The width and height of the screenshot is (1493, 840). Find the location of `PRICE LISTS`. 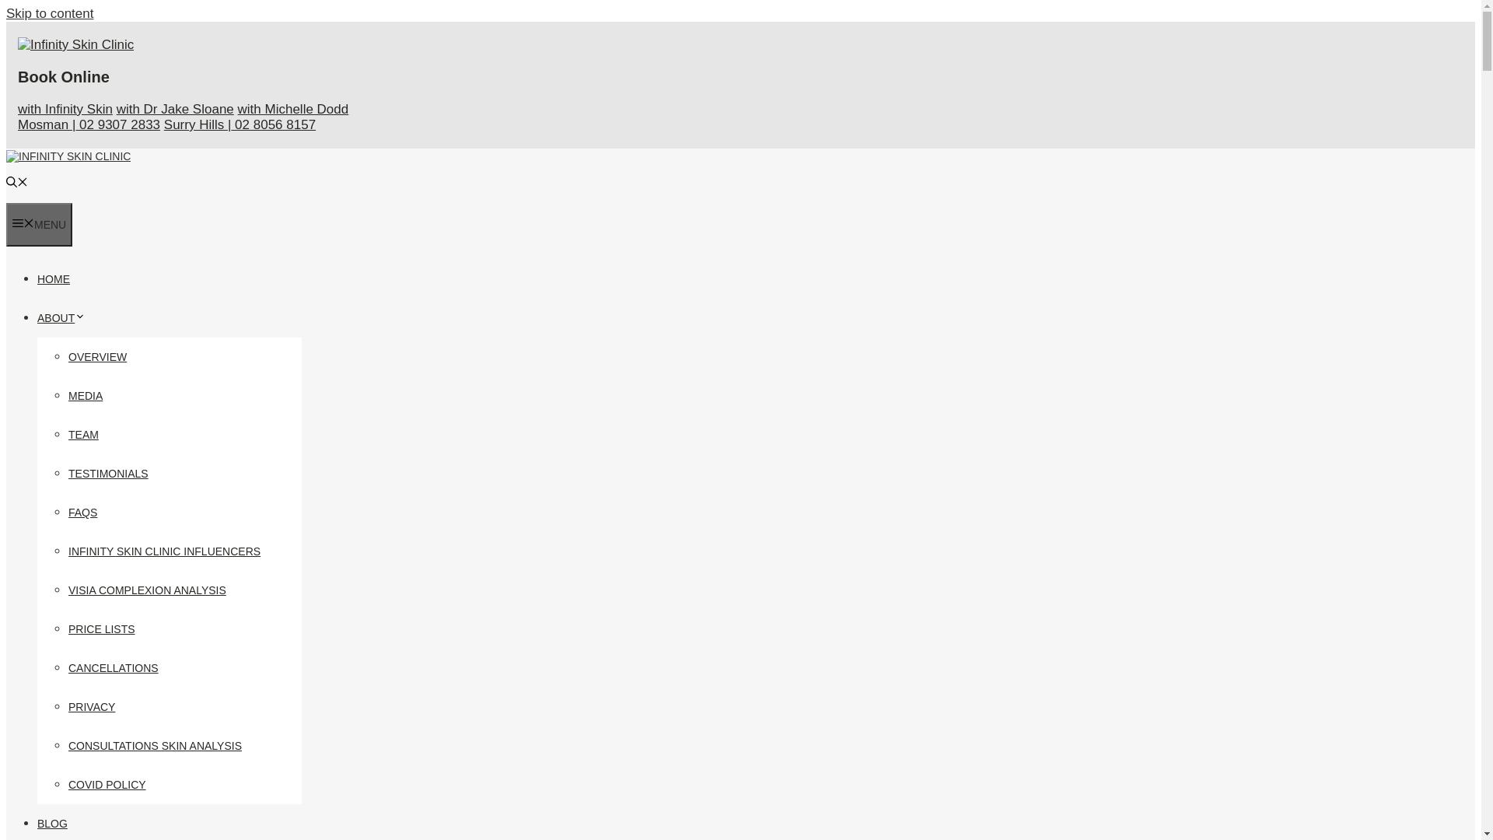

PRICE LISTS is located at coordinates (102, 629).